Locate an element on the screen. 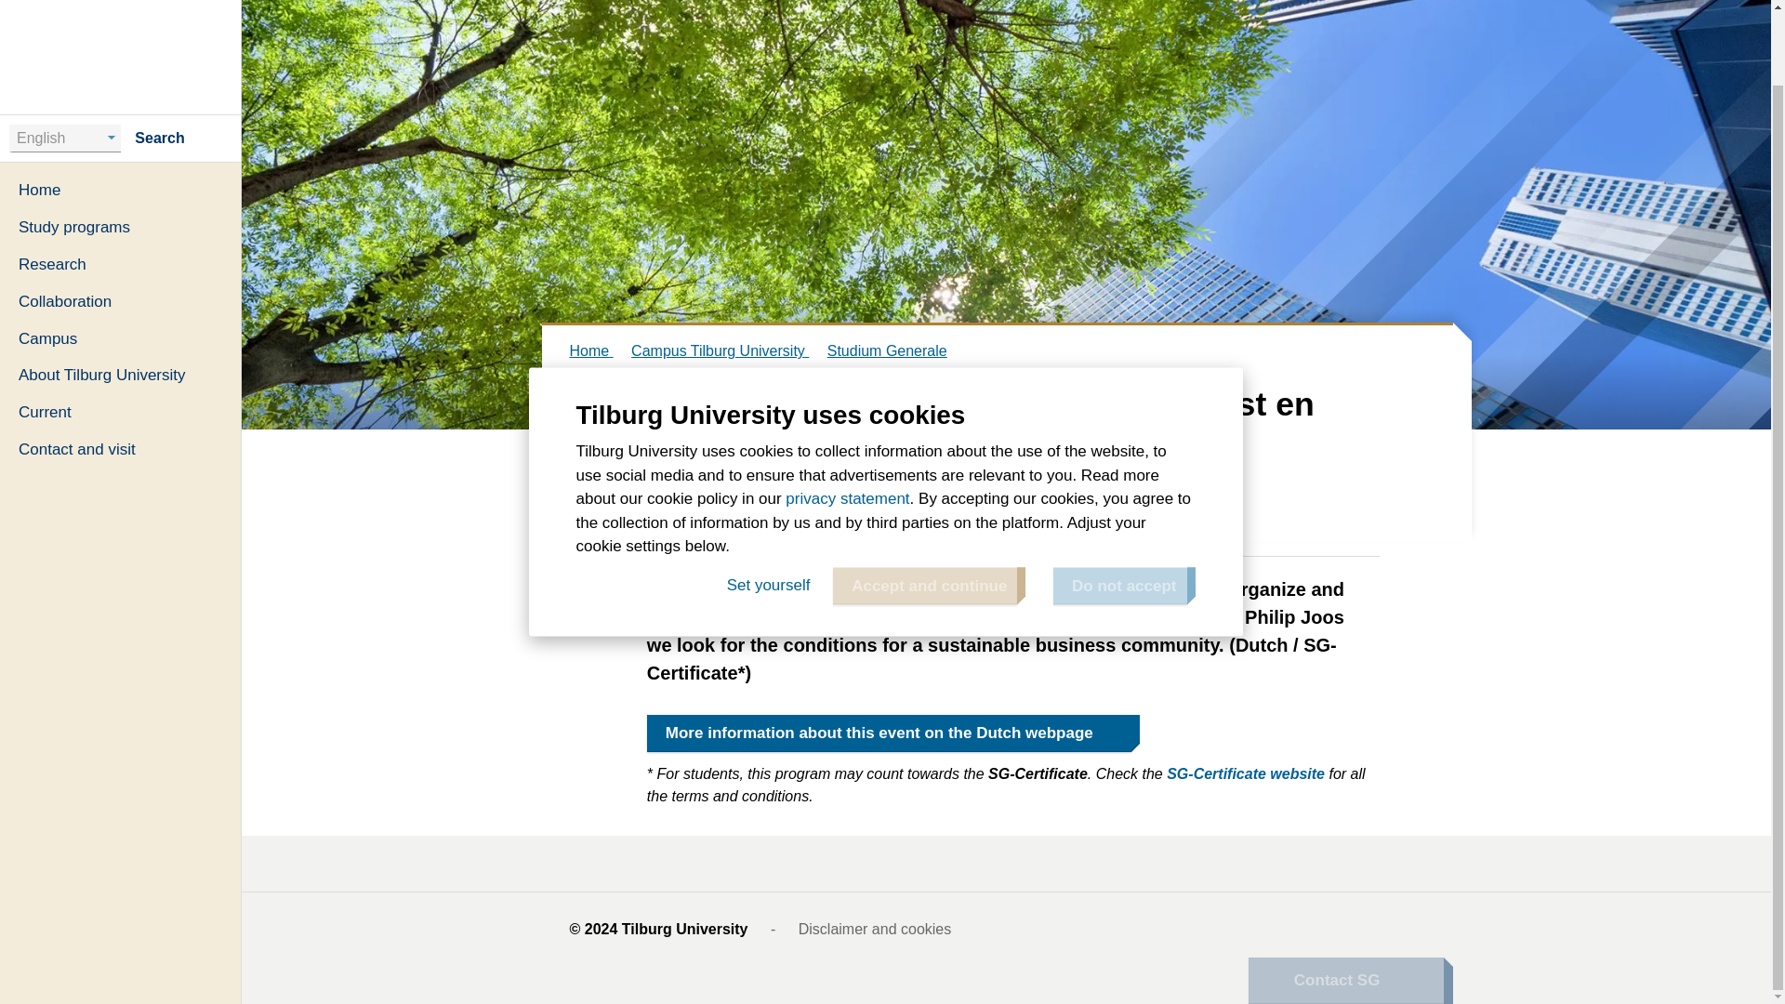 The width and height of the screenshot is (1785, 1004). Current is located at coordinates (121, 333).